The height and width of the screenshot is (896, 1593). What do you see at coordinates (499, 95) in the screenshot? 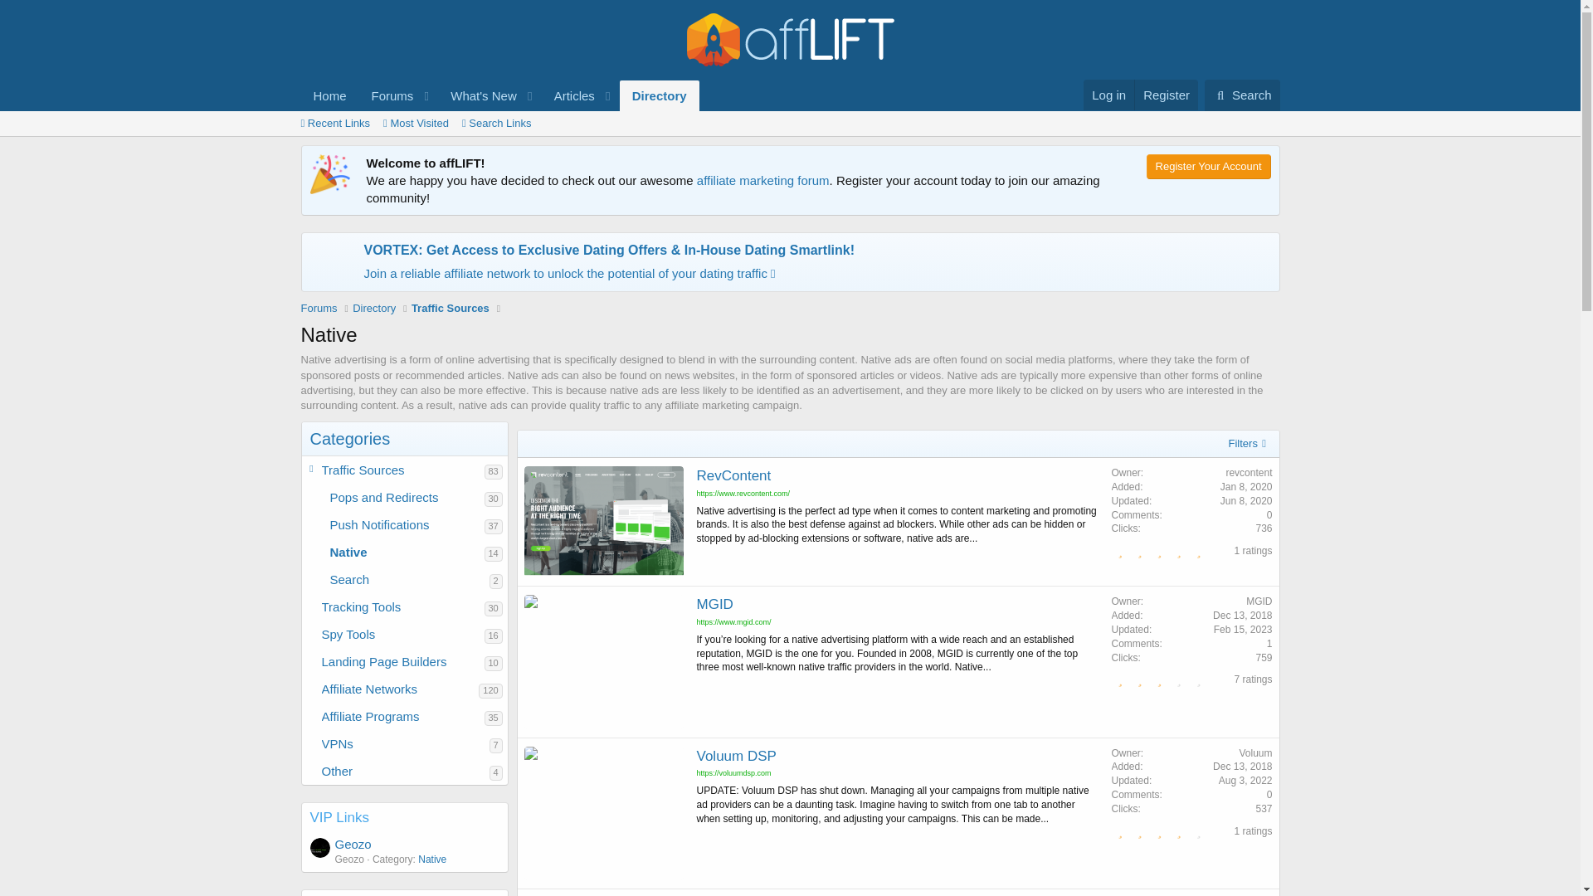
I see `Directory` at bounding box center [499, 95].